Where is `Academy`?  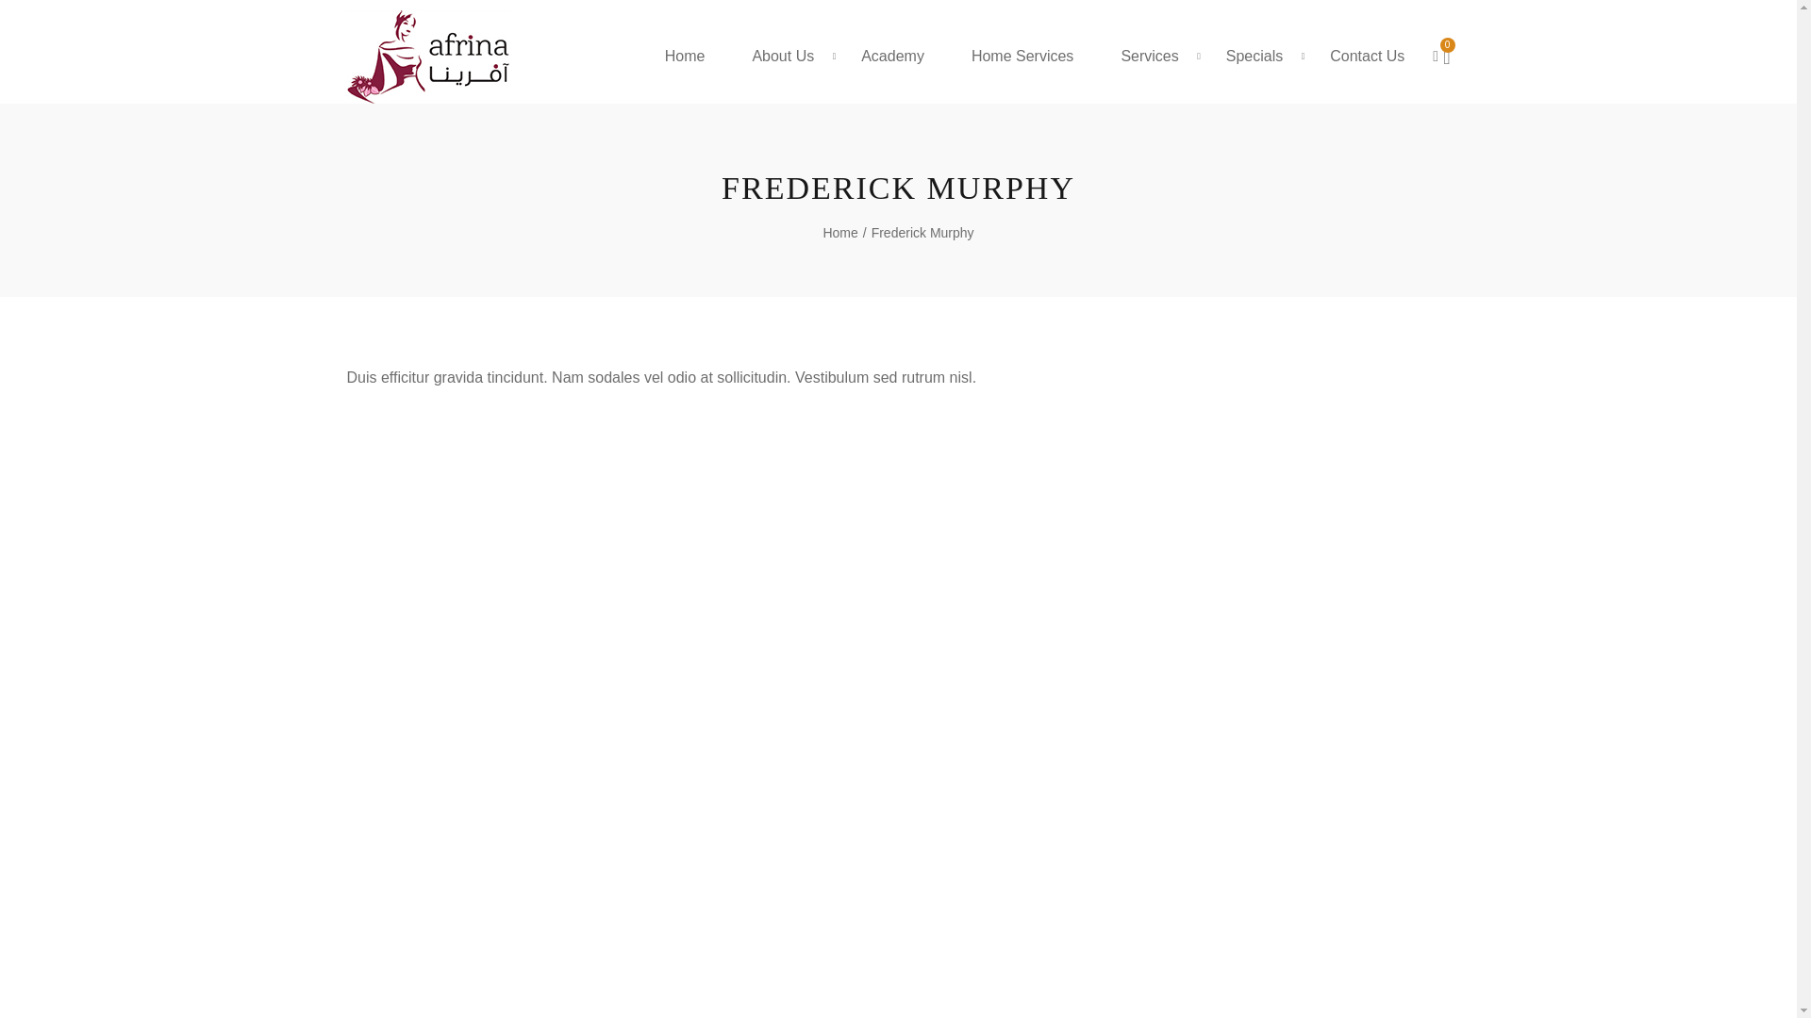 Academy is located at coordinates (892, 57).